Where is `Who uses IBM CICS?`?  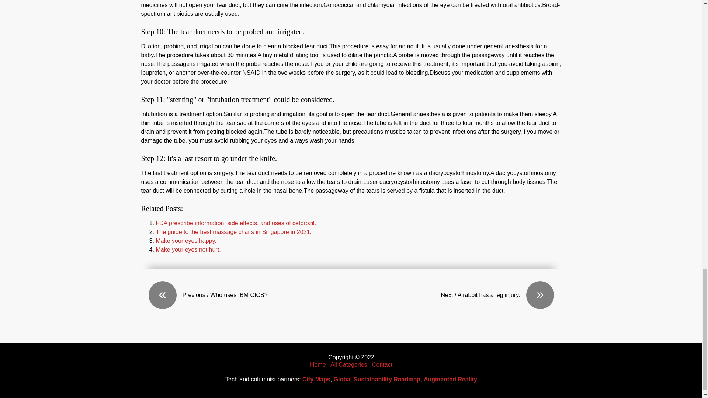
Who uses IBM CICS? is located at coordinates (249, 295).